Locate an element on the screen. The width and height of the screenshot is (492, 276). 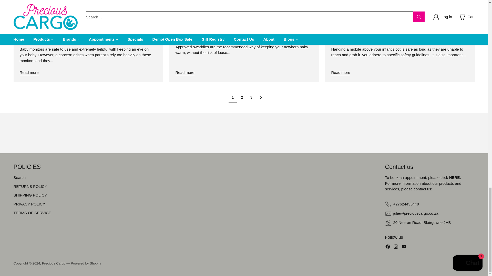
Precious Cargo on Instagram is located at coordinates (396, 247).